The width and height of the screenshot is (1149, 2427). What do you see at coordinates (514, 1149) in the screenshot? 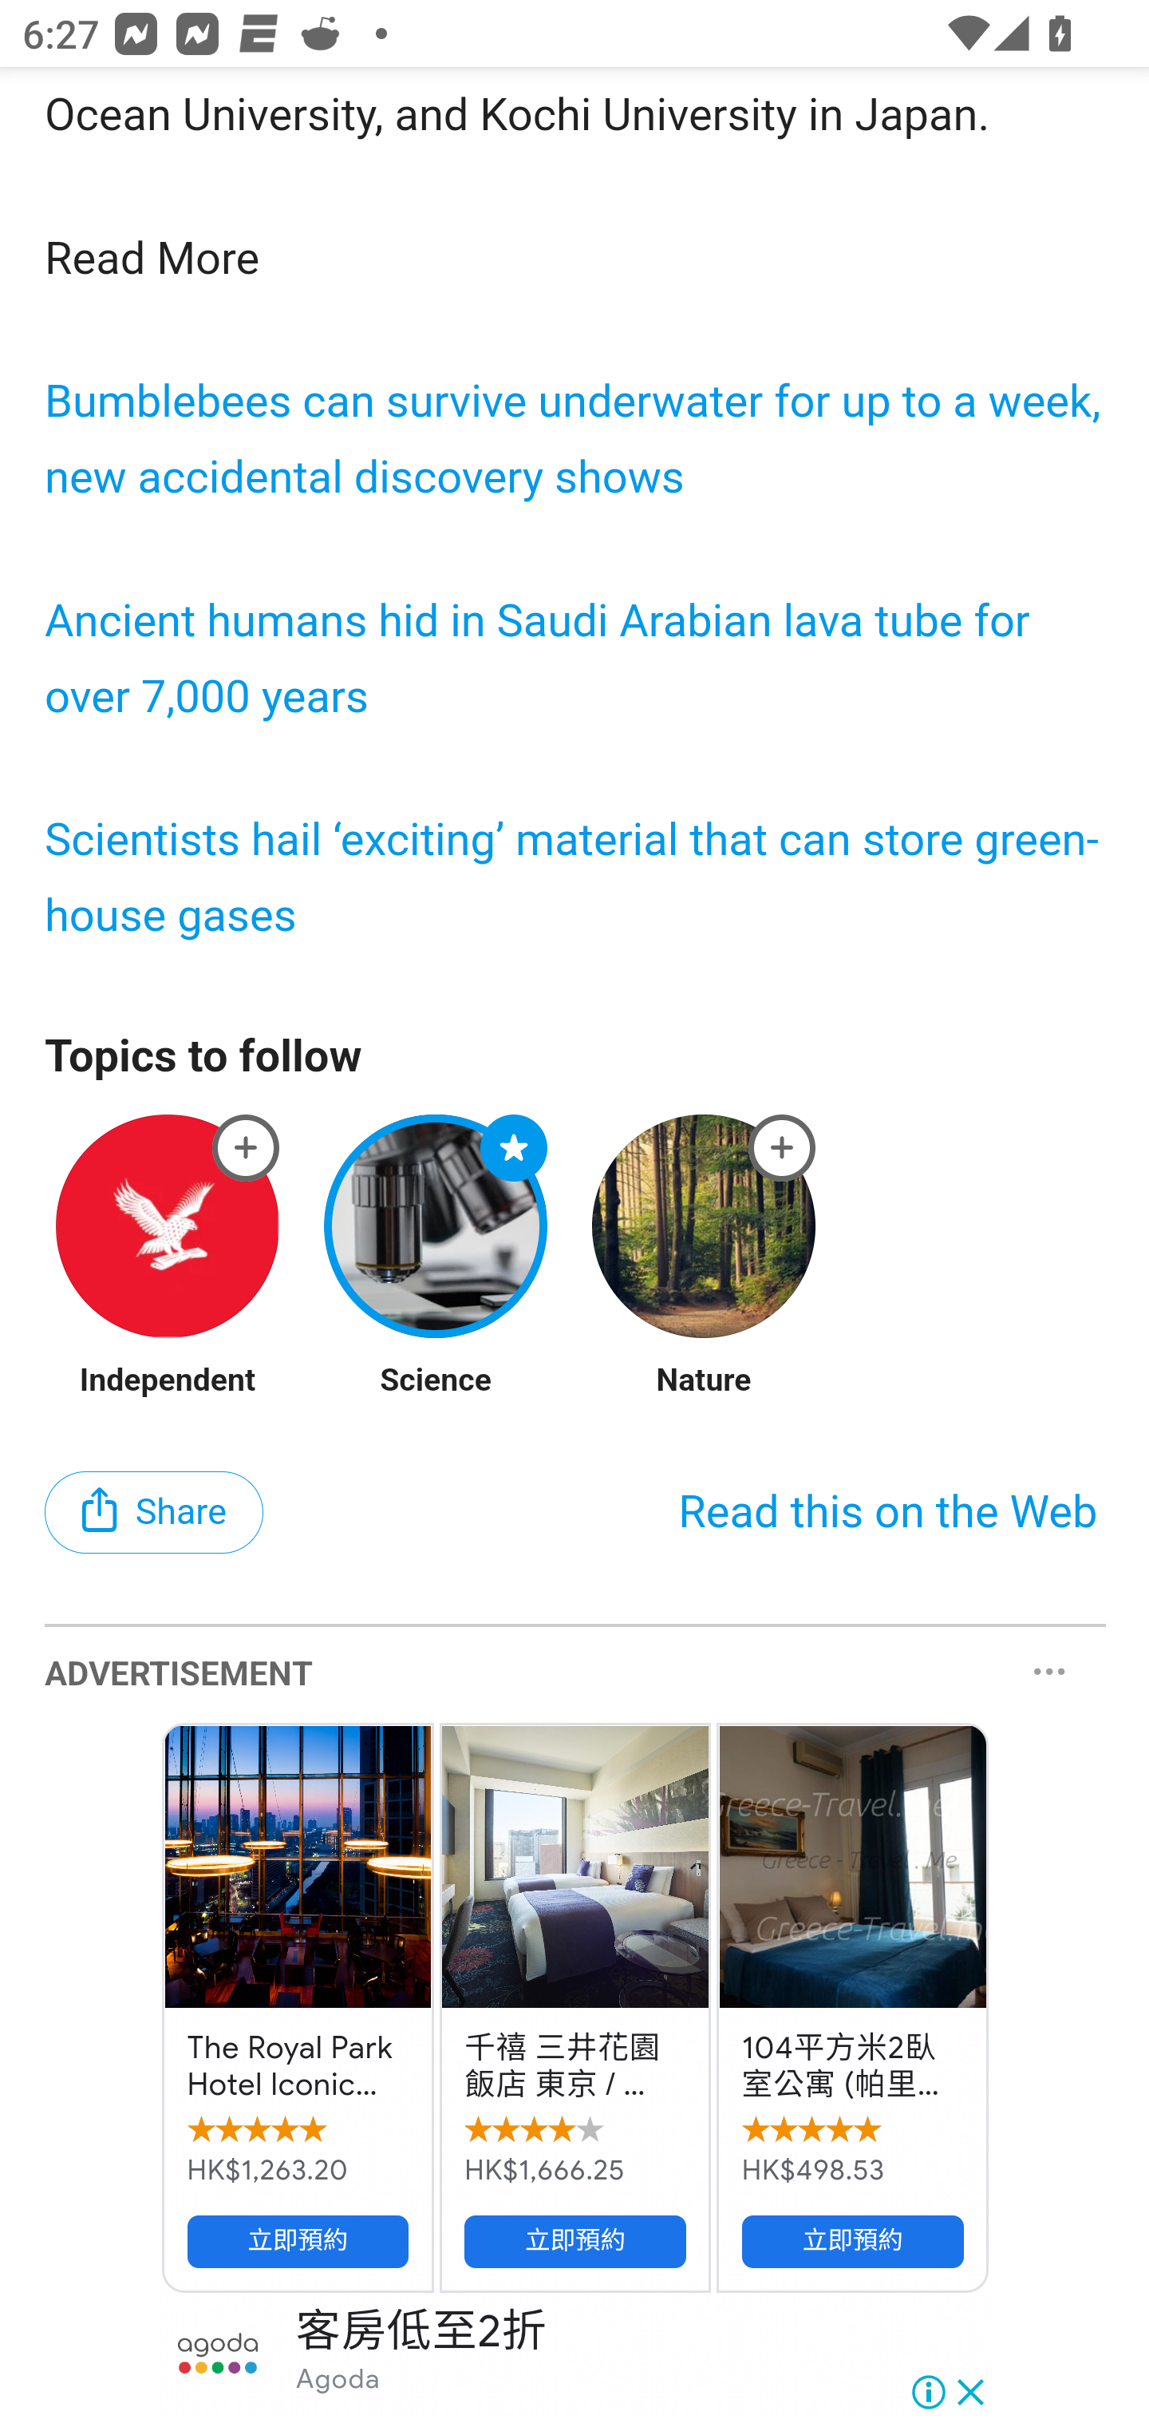
I see `algae-evolution-agriculture-plant-history-b2536250` at bounding box center [514, 1149].